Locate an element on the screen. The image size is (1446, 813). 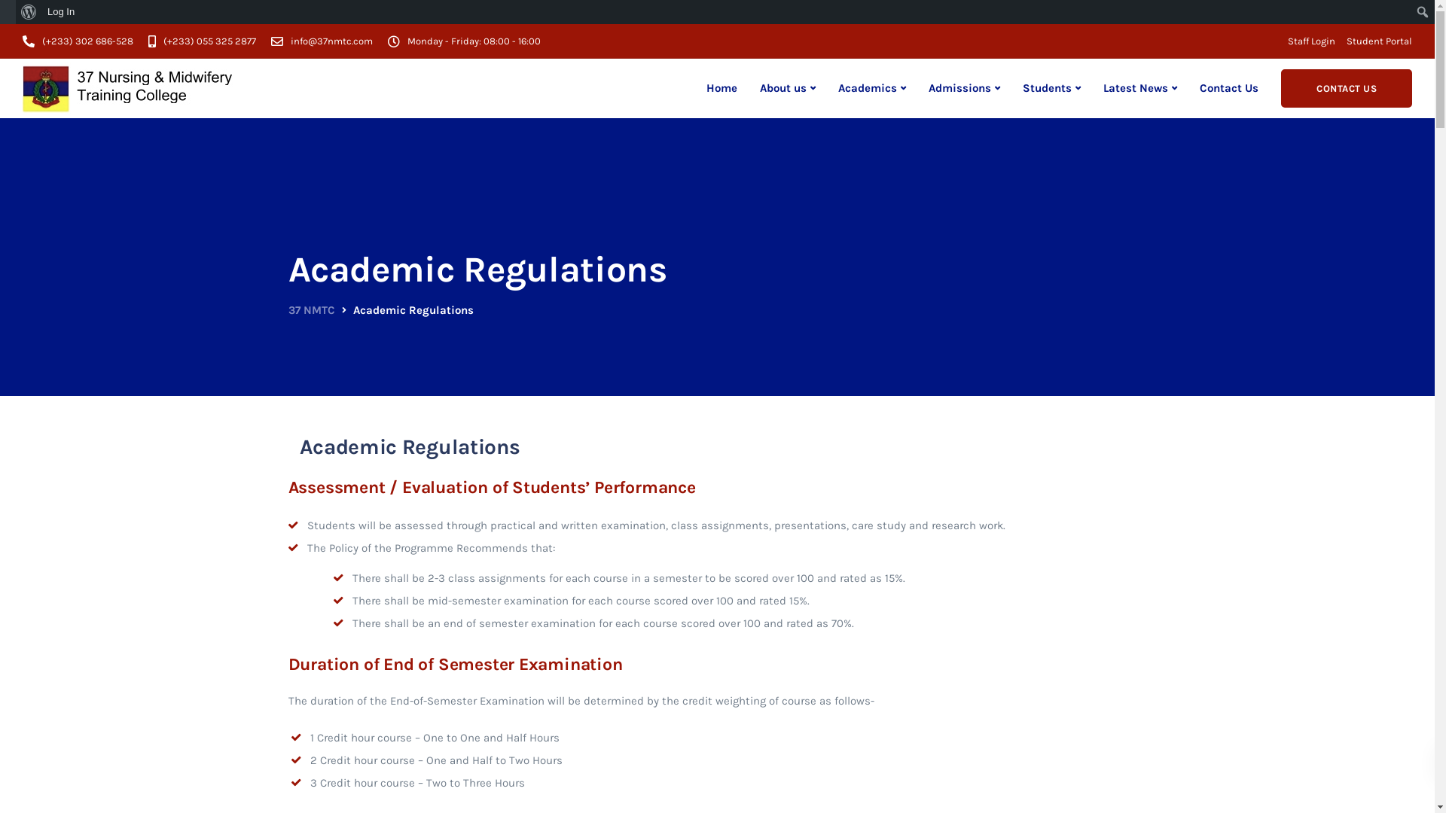
Latest News is located at coordinates (1140, 88).